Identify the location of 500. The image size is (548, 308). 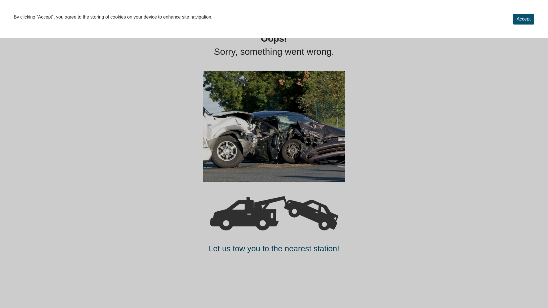
(274, 127).